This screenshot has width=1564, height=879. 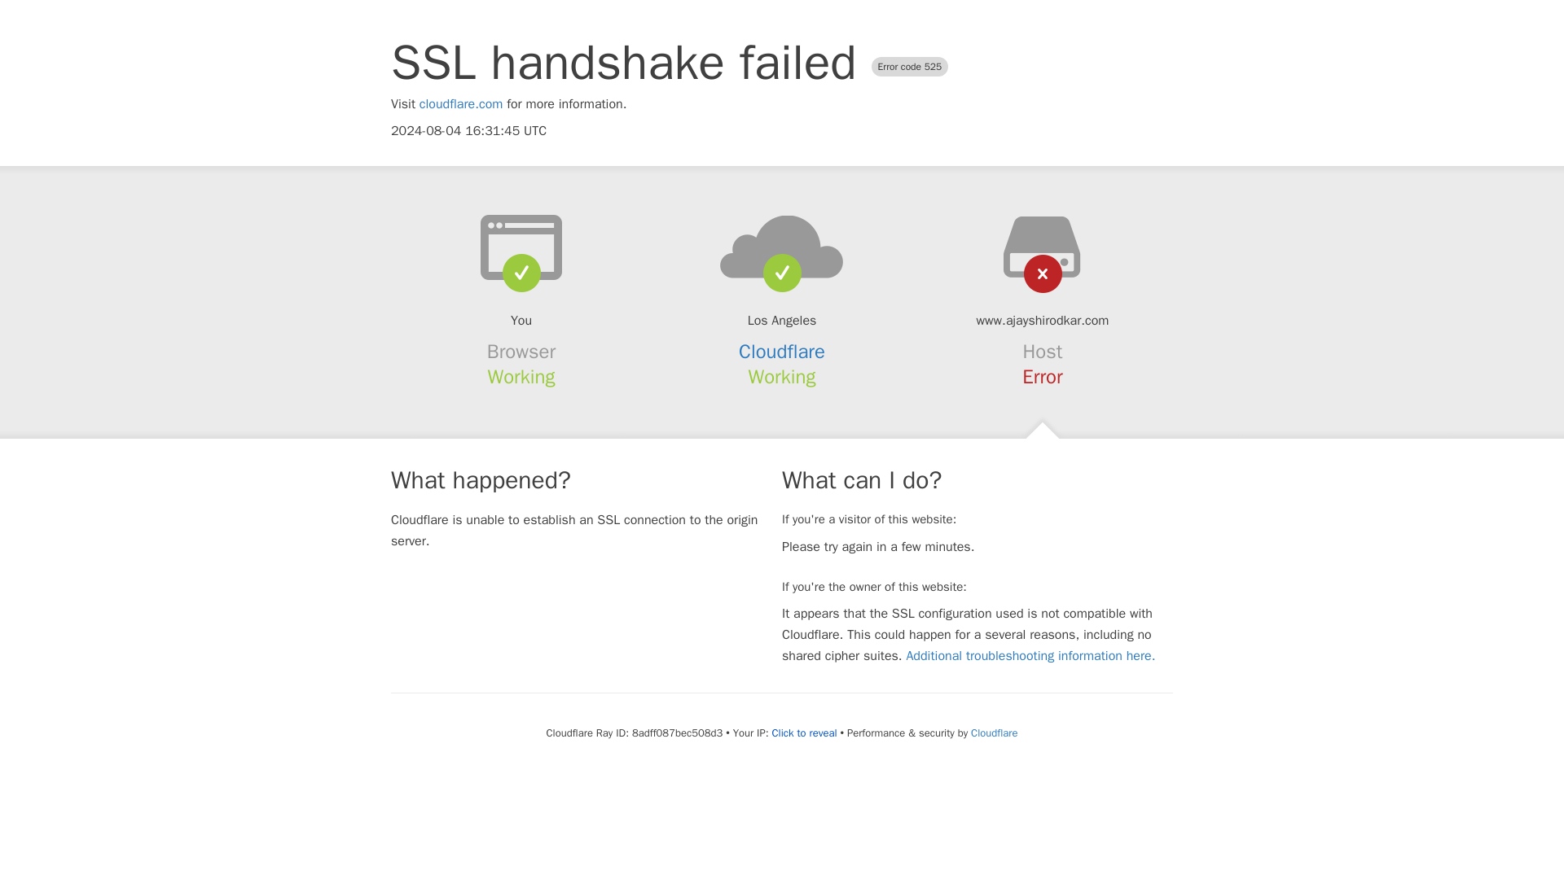 What do you see at coordinates (782, 352) in the screenshot?
I see `Cloudflare` at bounding box center [782, 352].